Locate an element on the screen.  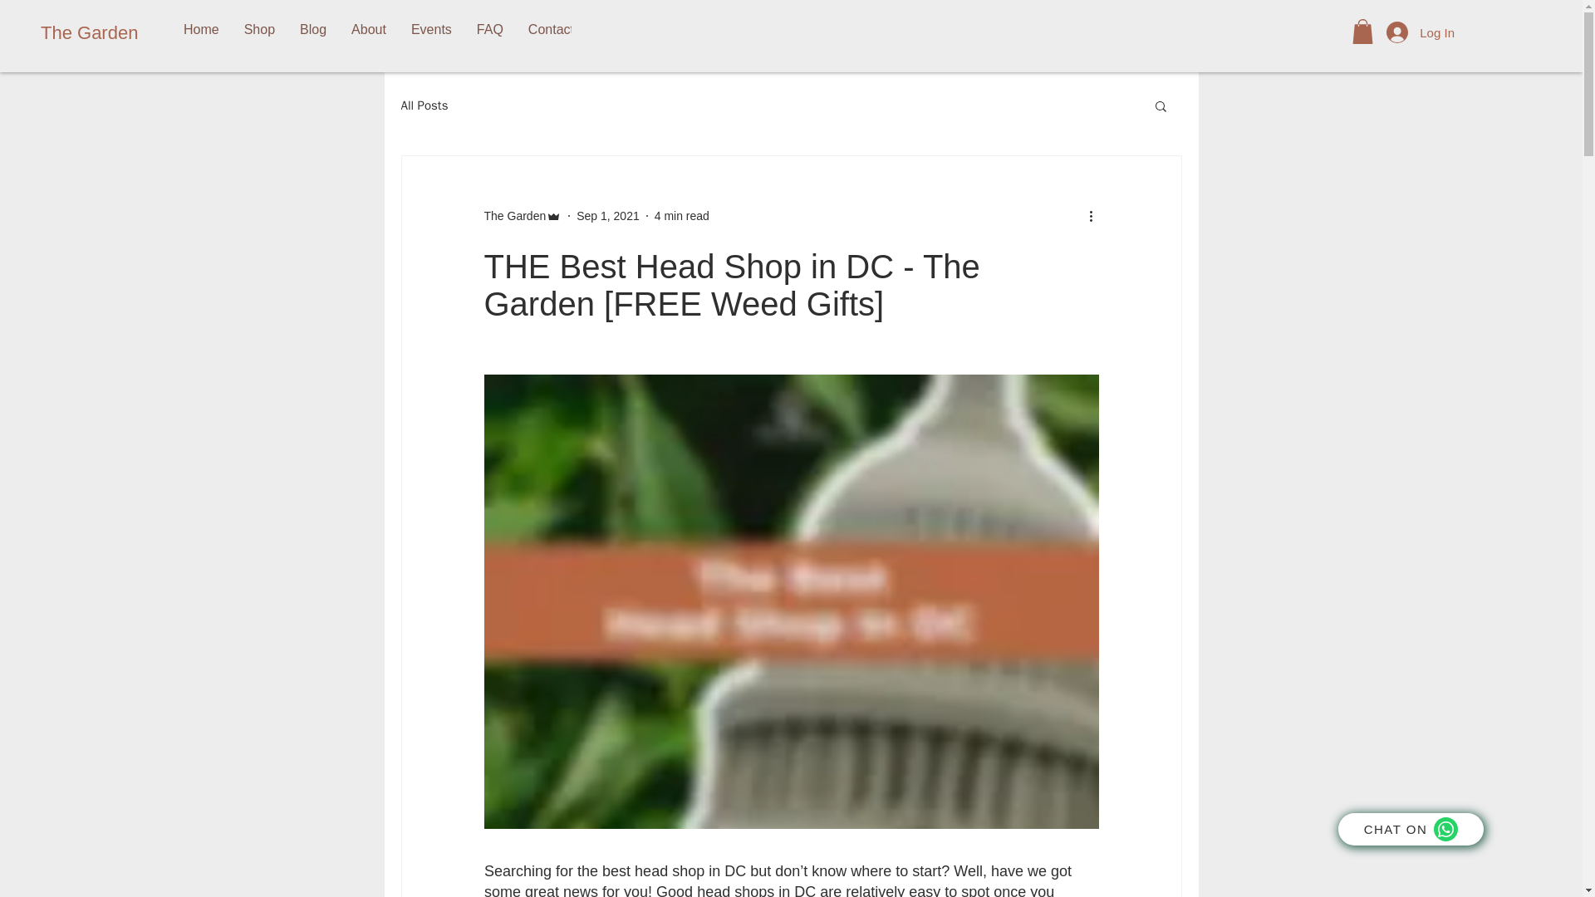
Sep 1, 2021 is located at coordinates (607, 215).